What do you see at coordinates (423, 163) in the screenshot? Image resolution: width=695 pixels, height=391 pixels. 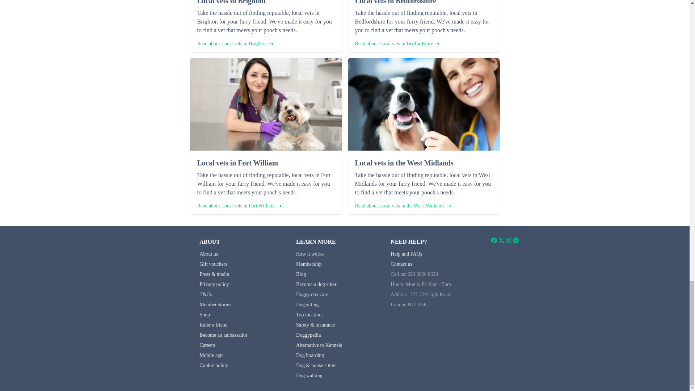 I see `Local vets in the West Midlands` at bounding box center [423, 163].